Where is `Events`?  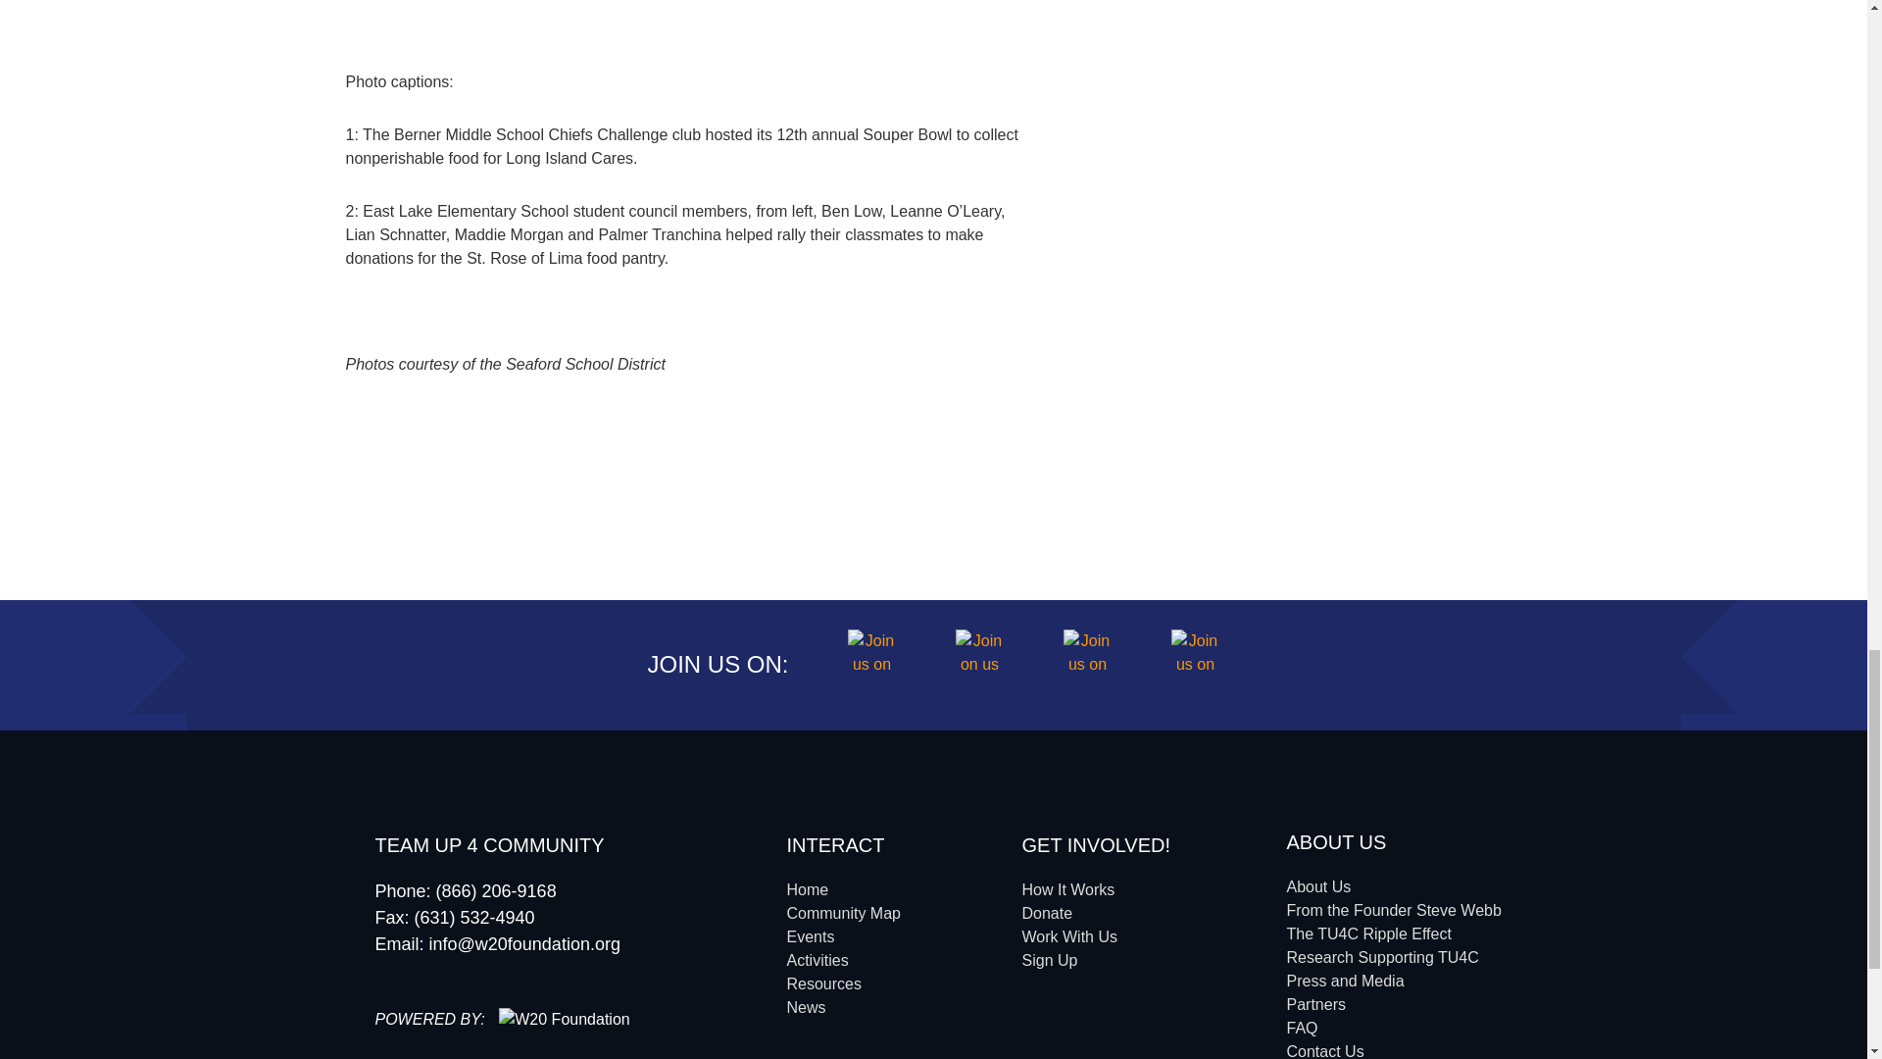
Events is located at coordinates (810, 937).